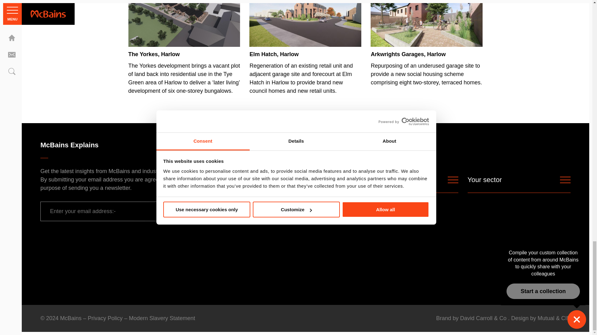  What do you see at coordinates (230, 145) in the screenshot?
I see `Find us on LinkedIn` at bounding box center [230, 145].